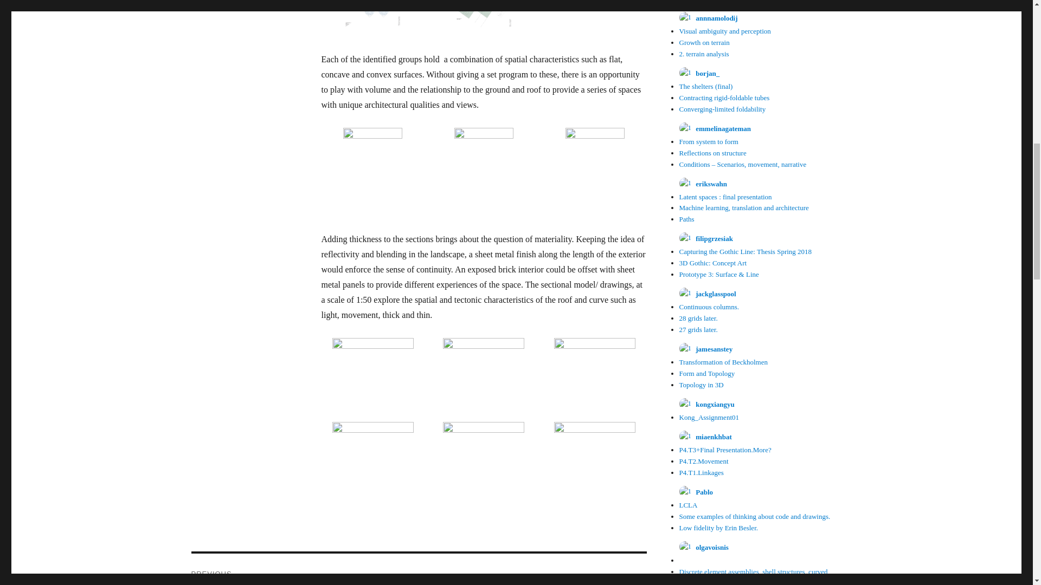 The width and height of the screenshot is (1041, 585). What do you see at coordinates (723, 97) in the screenshot?
I see `Contracting rigid-foldable tubes` at bounding box center [723, 97].